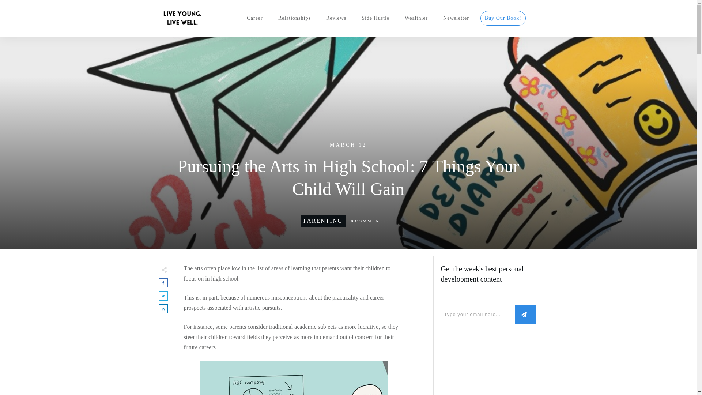  What do you see at coordinates (254, 18) in the screenshot?
I see `Career` at bounding box center [254, 18].